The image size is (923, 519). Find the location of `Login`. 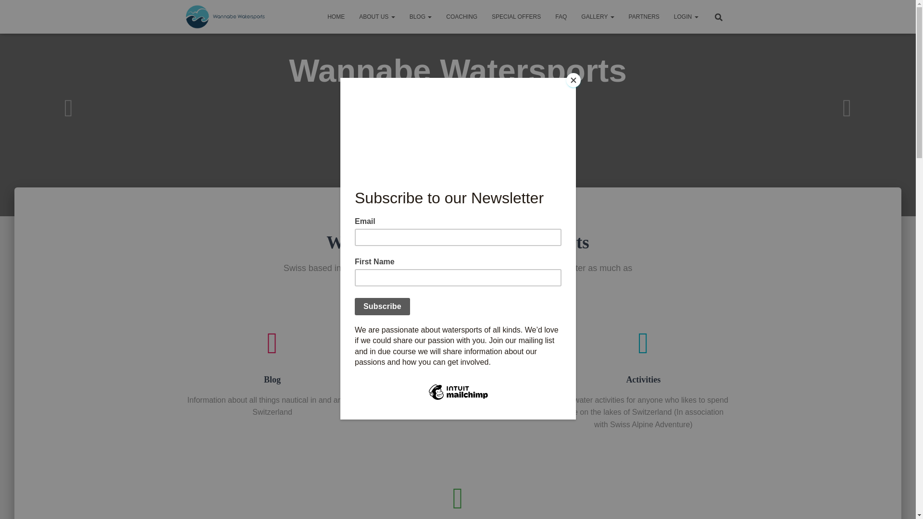

Login is located at coordinates (686, 16).